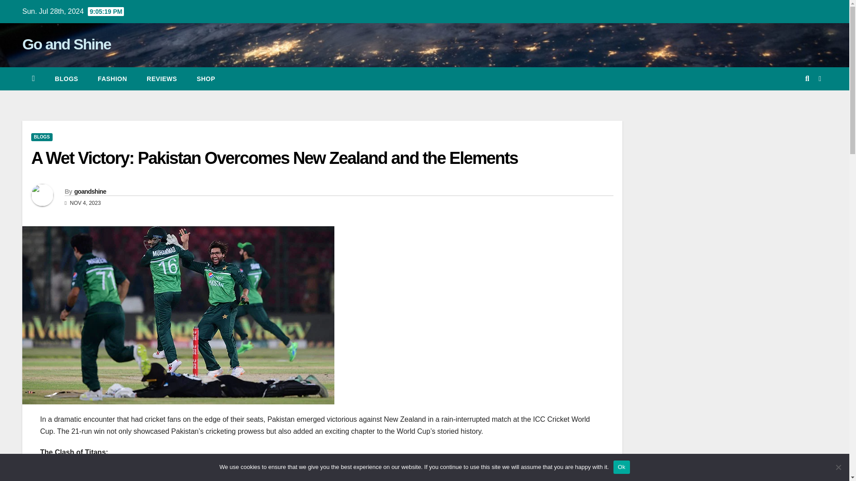  What do you see at coordinates (838, 467) in the screenshot?
I see `No` at bounding box center [838, 467].